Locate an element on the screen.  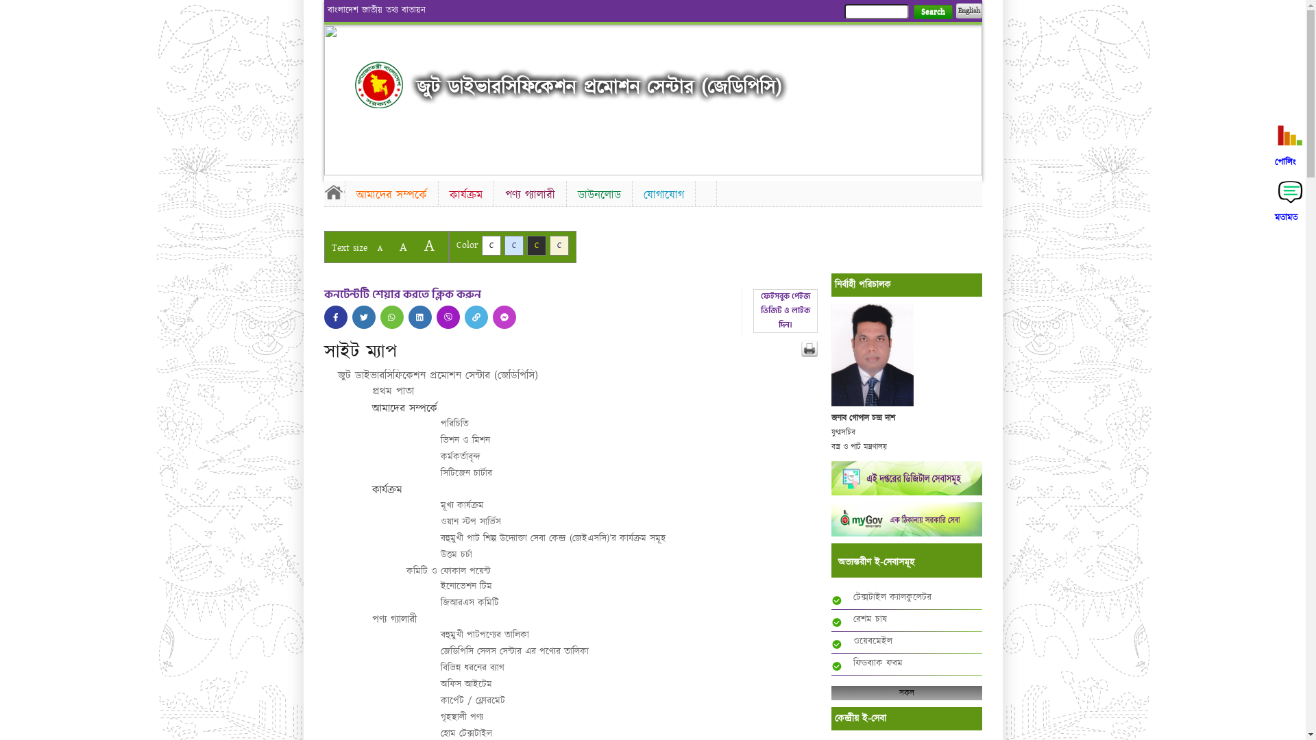
A is located at coordinates (380, 248).